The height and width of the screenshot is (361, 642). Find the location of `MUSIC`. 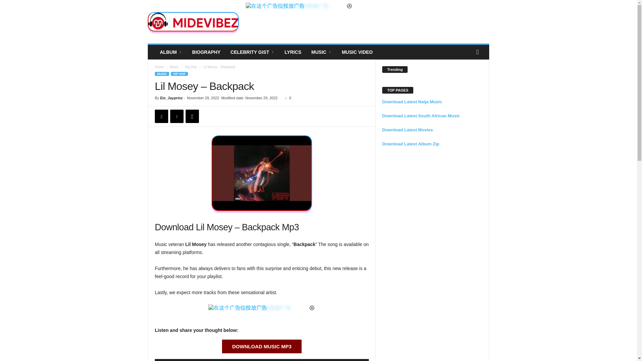

MUSIC is located at coordinates (321, 52).